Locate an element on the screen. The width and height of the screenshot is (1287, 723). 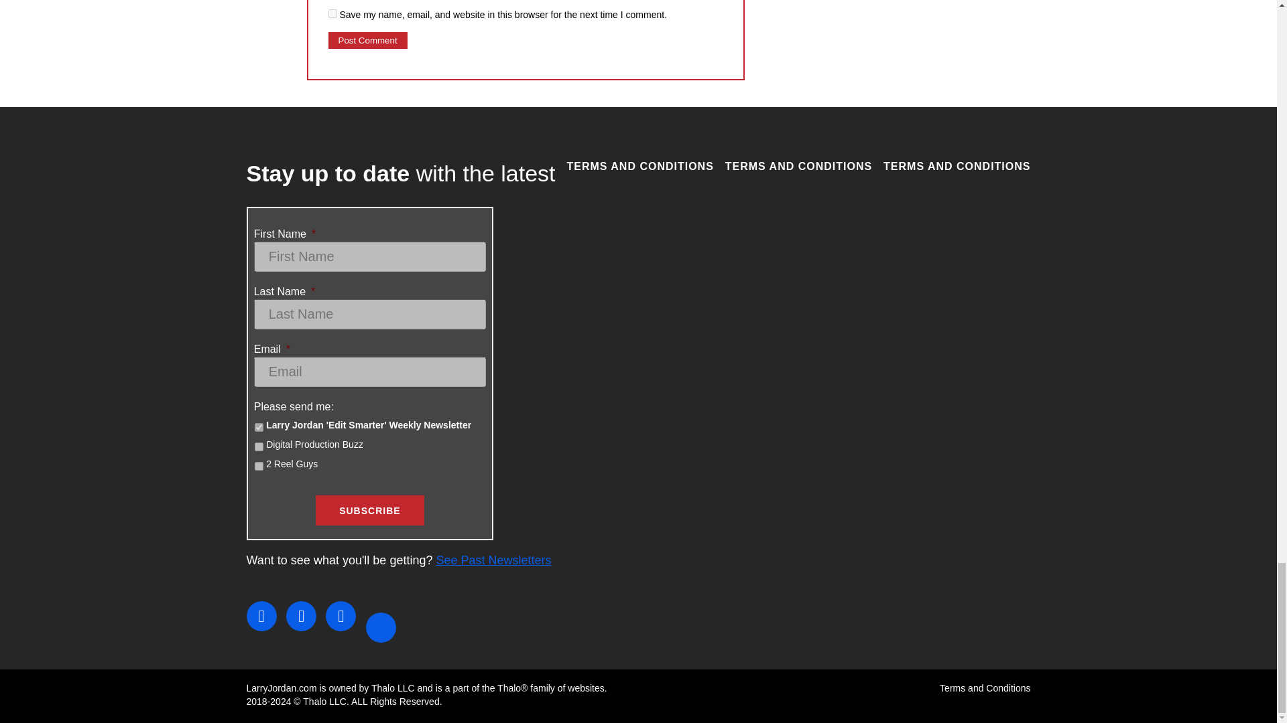
Facebook is located at coordinates (261, 616).